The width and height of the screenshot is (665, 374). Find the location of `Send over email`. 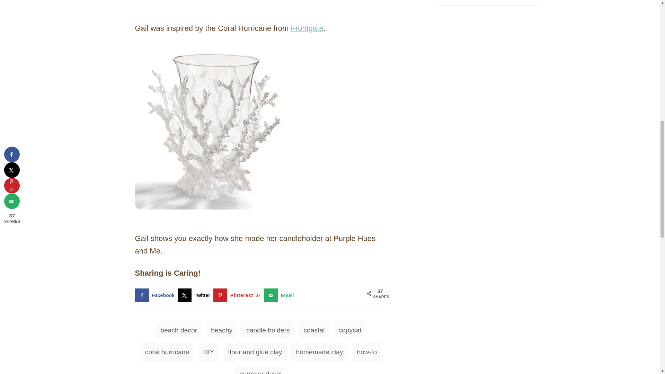

Send over email is located at coordinates (280, 295).